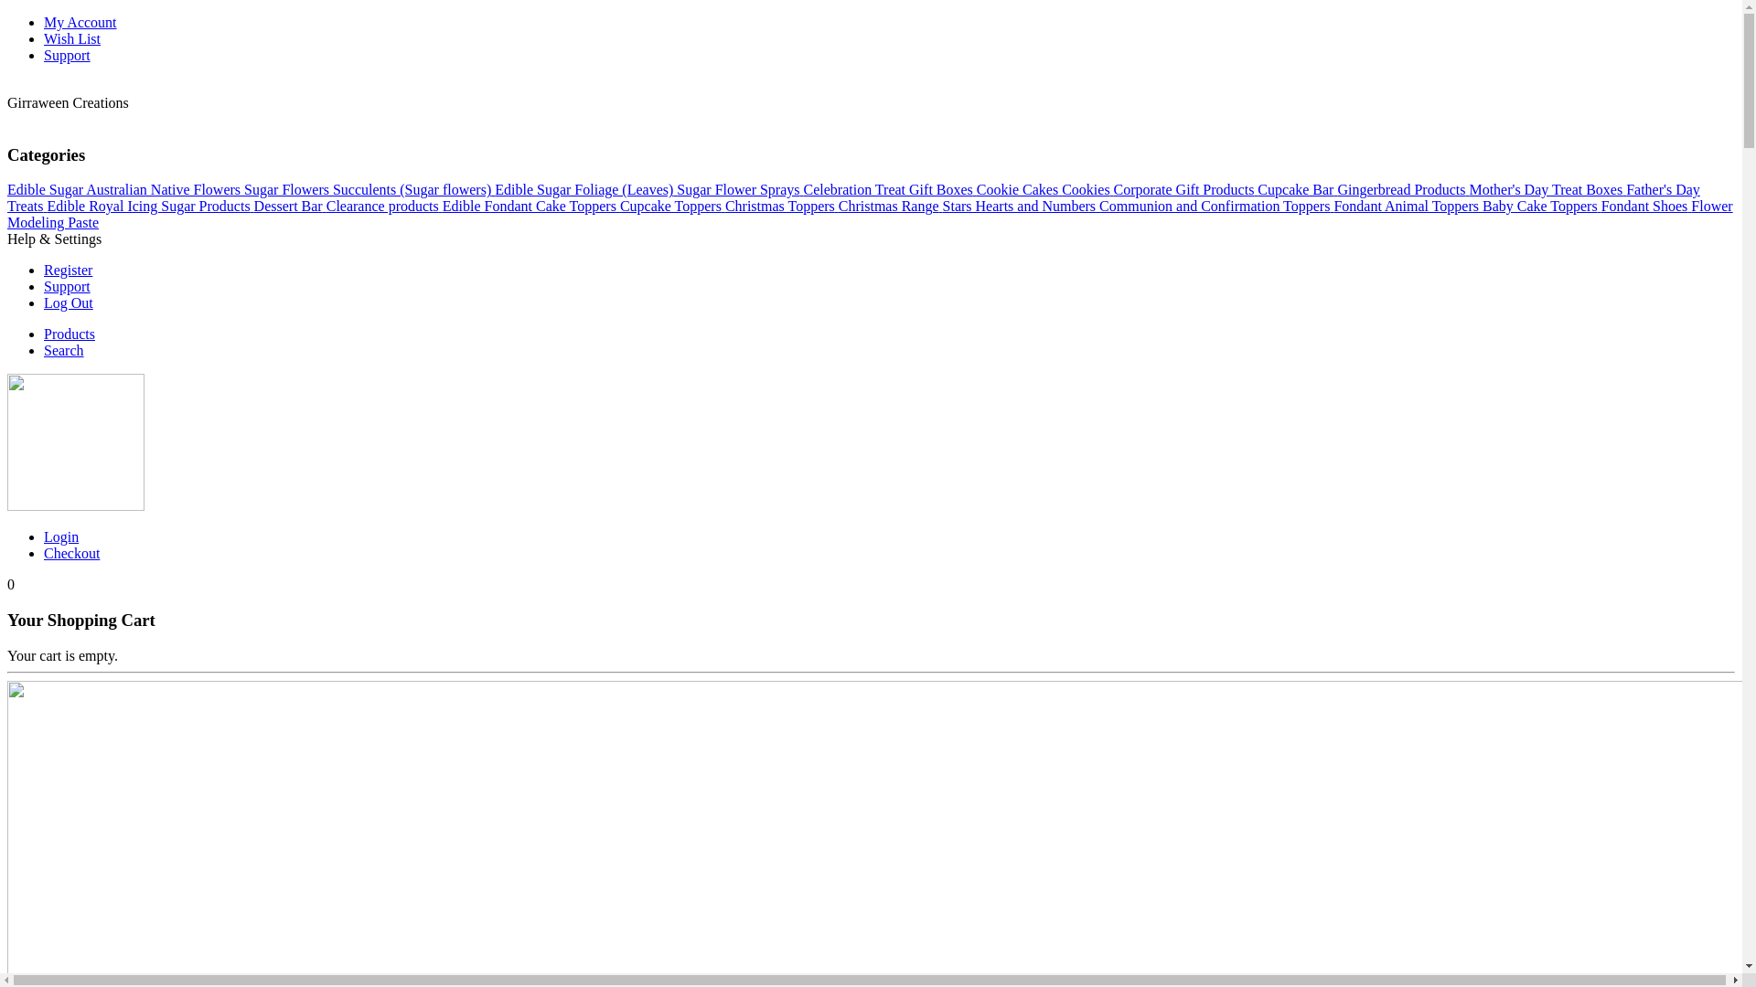  I want to click on Christmas Toppers, so click(782, 207).